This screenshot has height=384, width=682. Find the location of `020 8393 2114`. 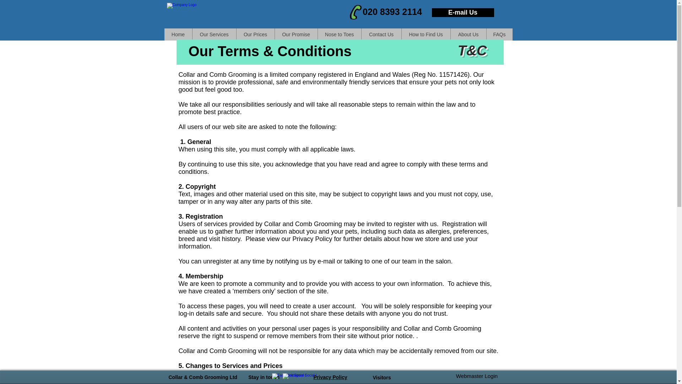

020 8393 2114 is located at coordinates (392, 11).